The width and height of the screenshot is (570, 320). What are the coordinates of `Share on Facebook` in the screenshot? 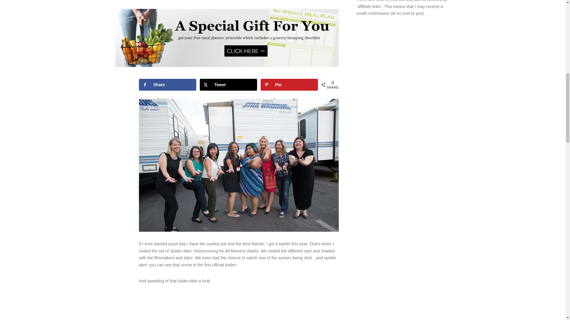 It's located at (167, 84).